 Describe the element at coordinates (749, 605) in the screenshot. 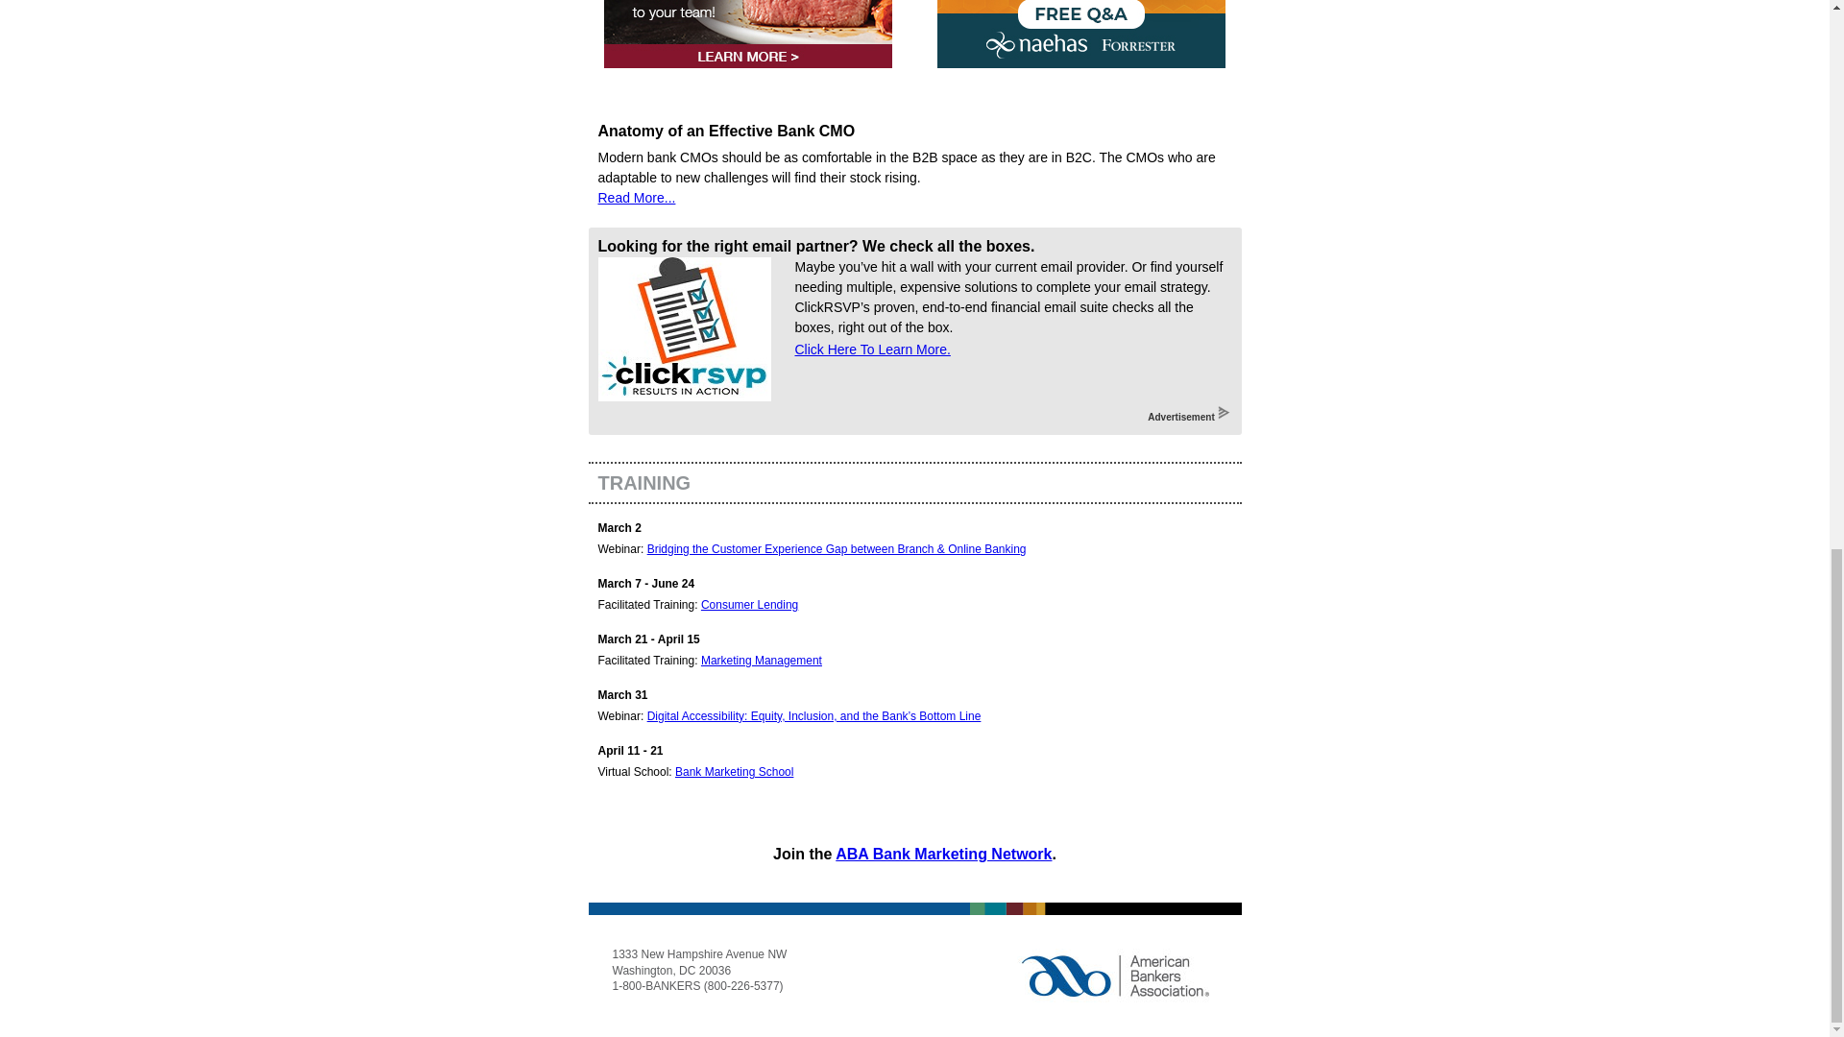

I see `Consumer Lending` at that location.